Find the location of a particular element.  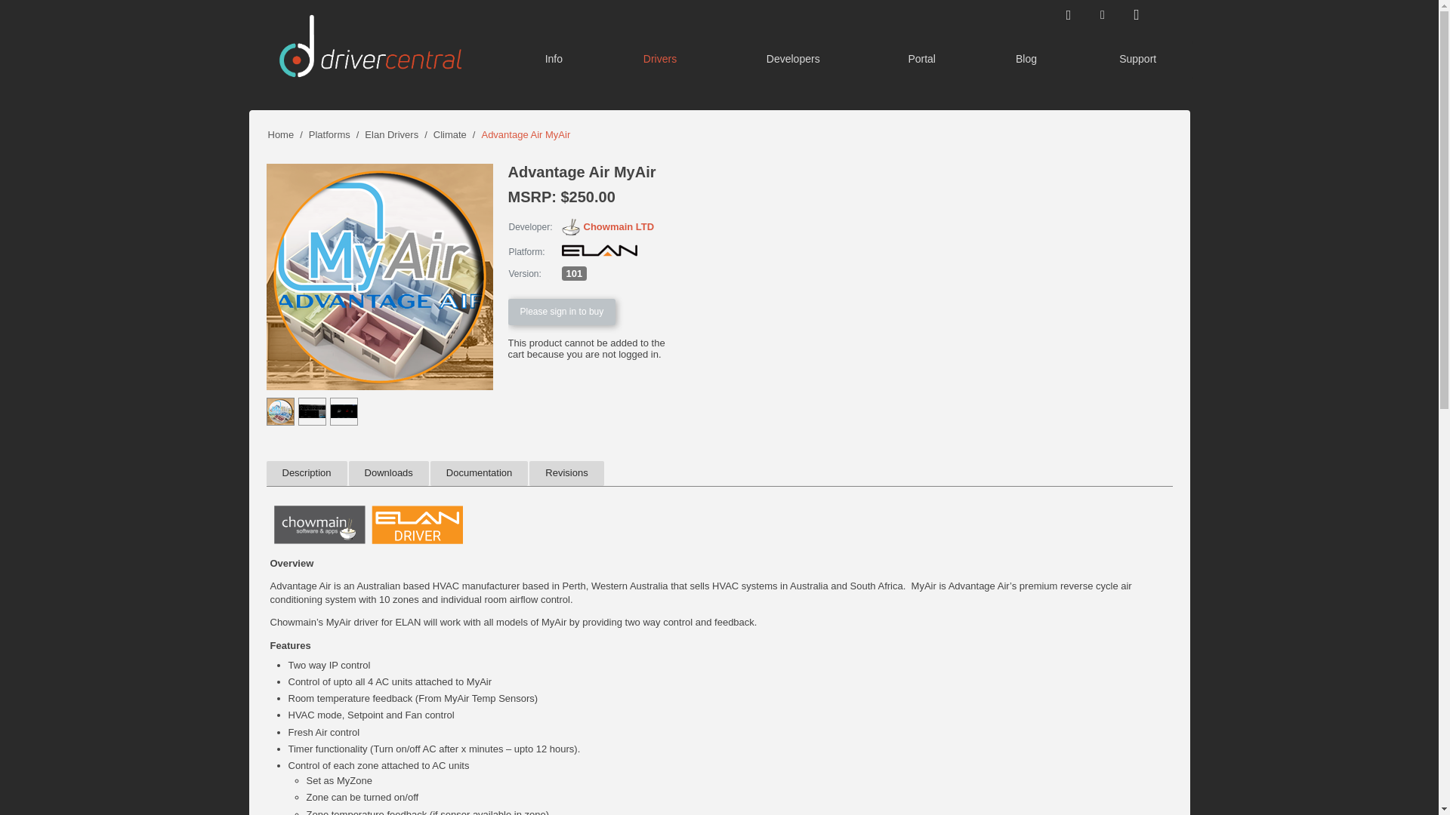

Platforms is located at coordinates (329, 134).